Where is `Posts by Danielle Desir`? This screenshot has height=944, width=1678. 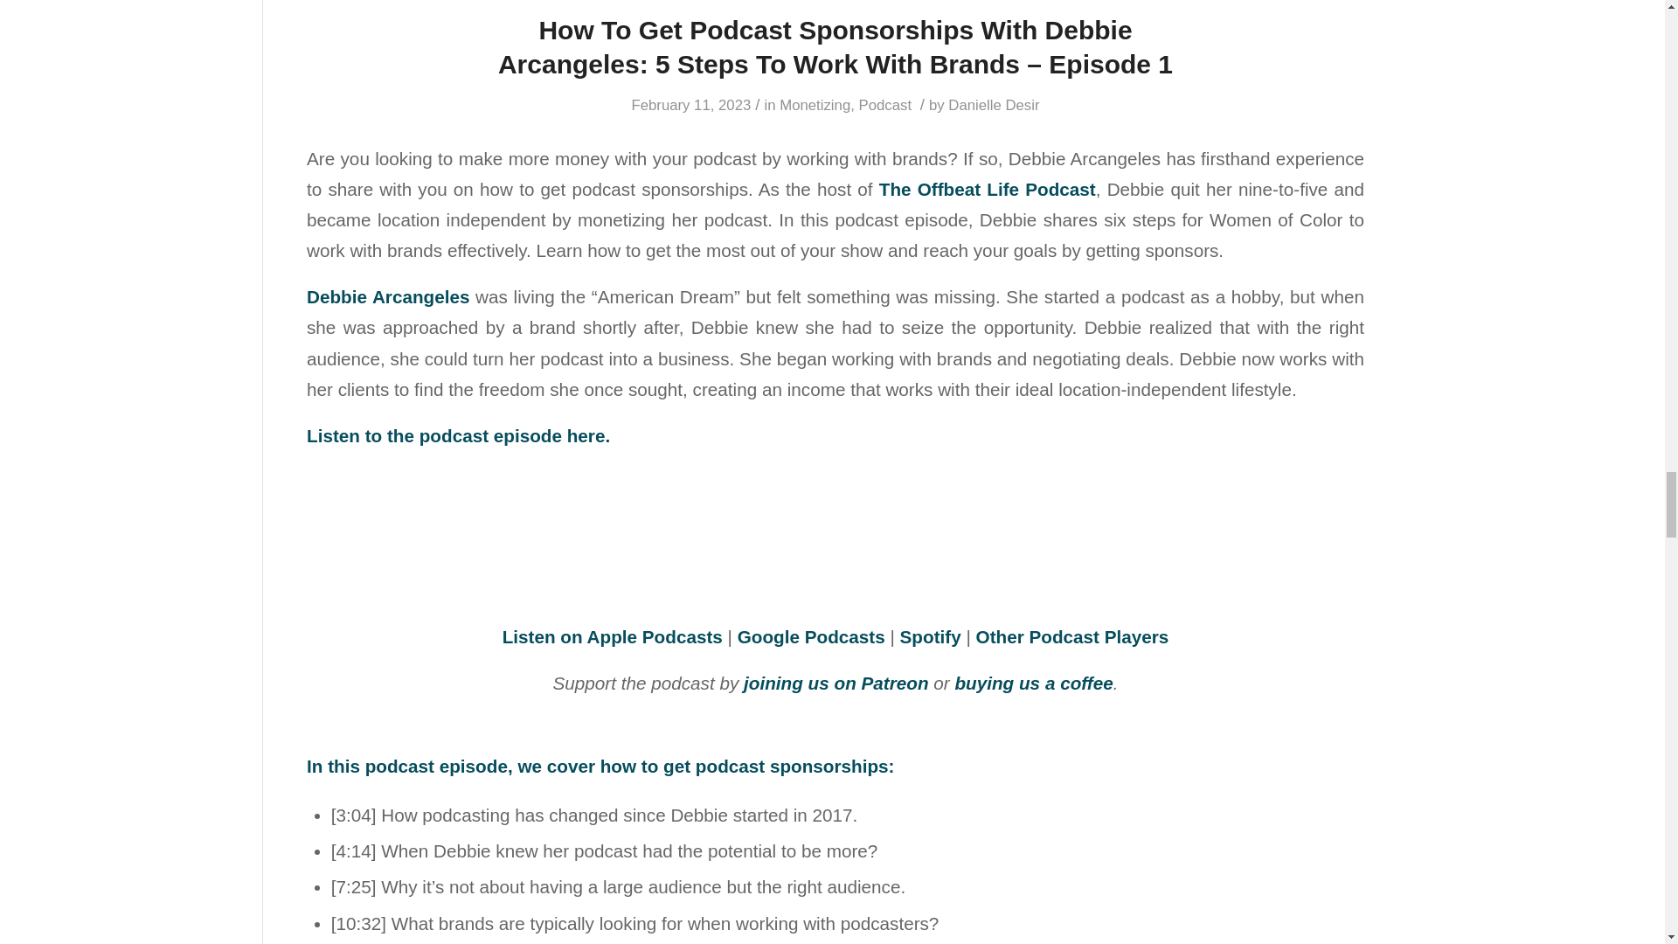
Posts by Danielle Desir is located at coordinates (993, 105).